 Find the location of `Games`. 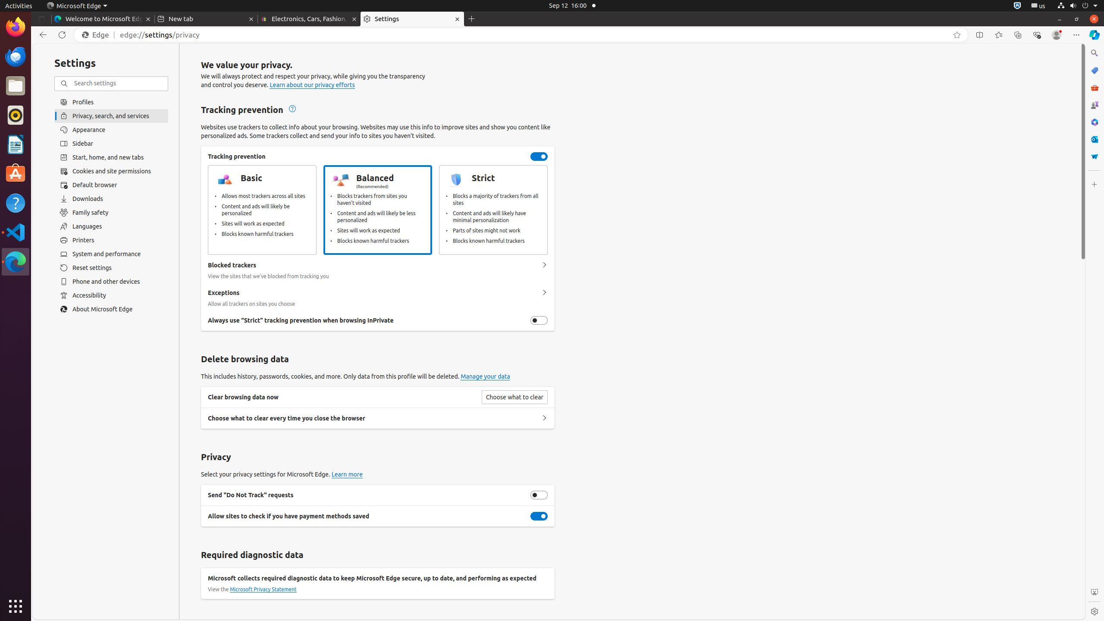

Games is located at coordinates (1095, 105).